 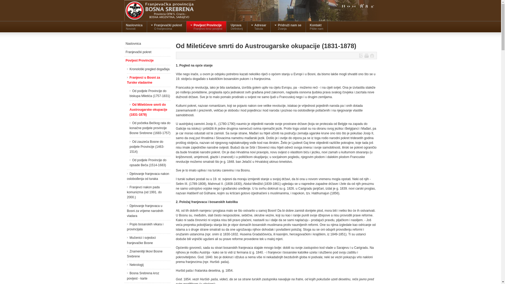 What do you see at coordinates (259, 27) in the screenshot?
I see `Adresar
Tabula` at bounding box center [259, 27].